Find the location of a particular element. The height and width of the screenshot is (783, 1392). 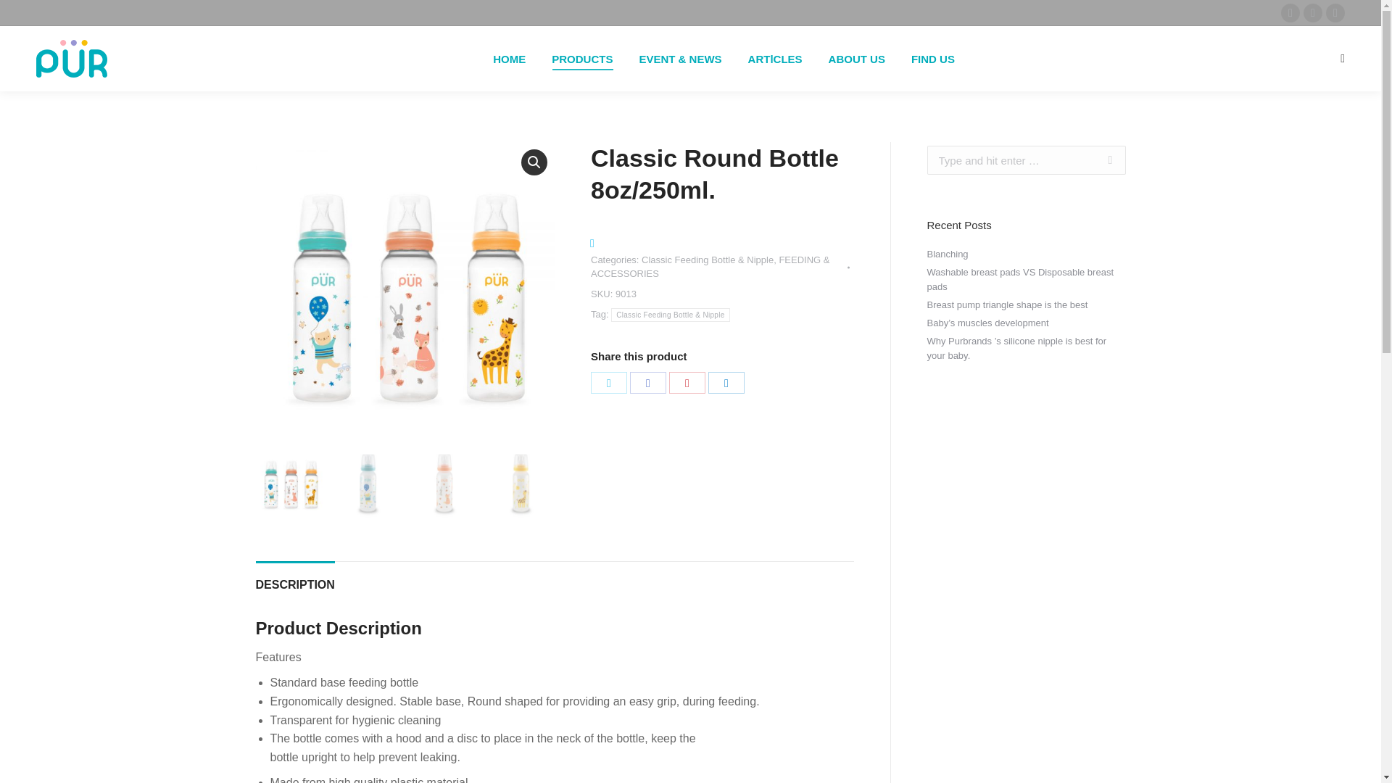

PRODUCTS is located at coordinates (581, 59).